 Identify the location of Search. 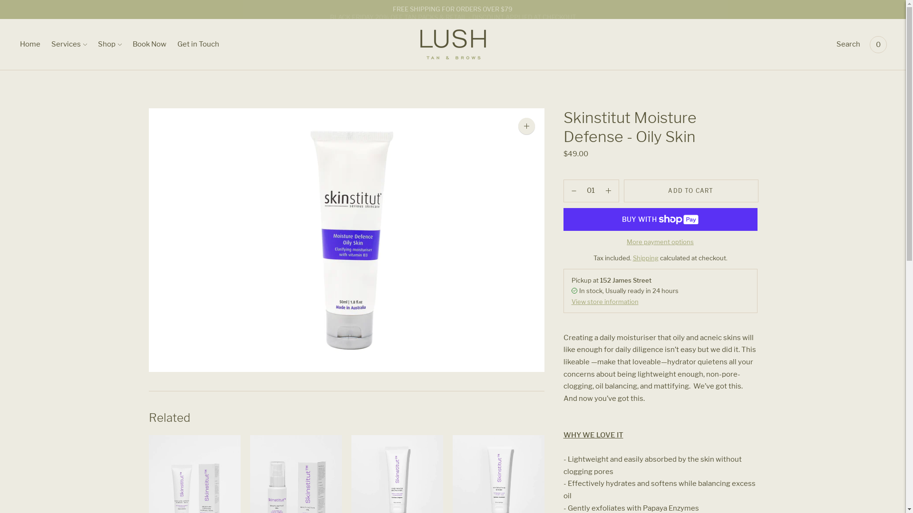
(848, 45).